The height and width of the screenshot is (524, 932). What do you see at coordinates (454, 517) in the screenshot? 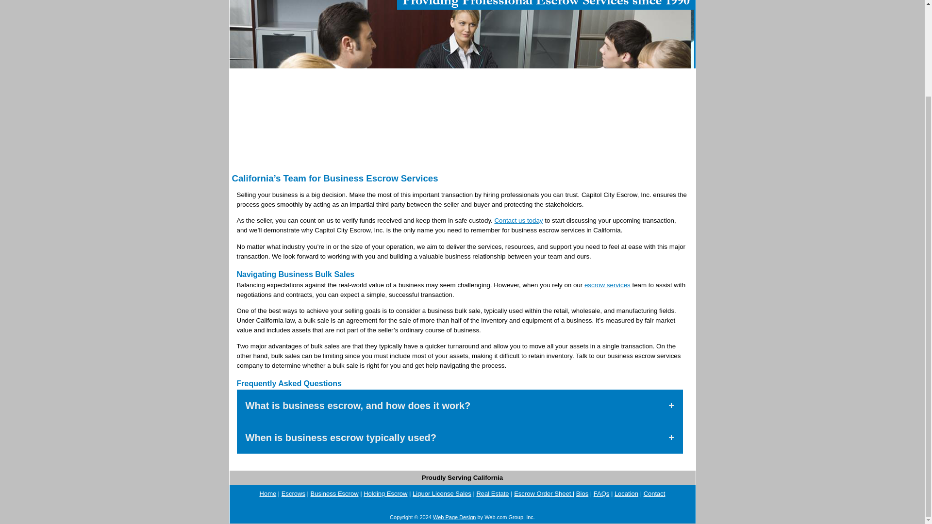
I see `Web Page Design` at bounding box center [454, 517].